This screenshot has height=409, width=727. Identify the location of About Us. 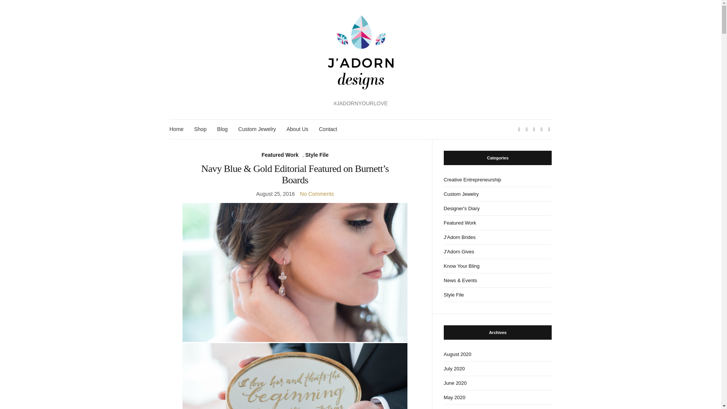
(297, 130).